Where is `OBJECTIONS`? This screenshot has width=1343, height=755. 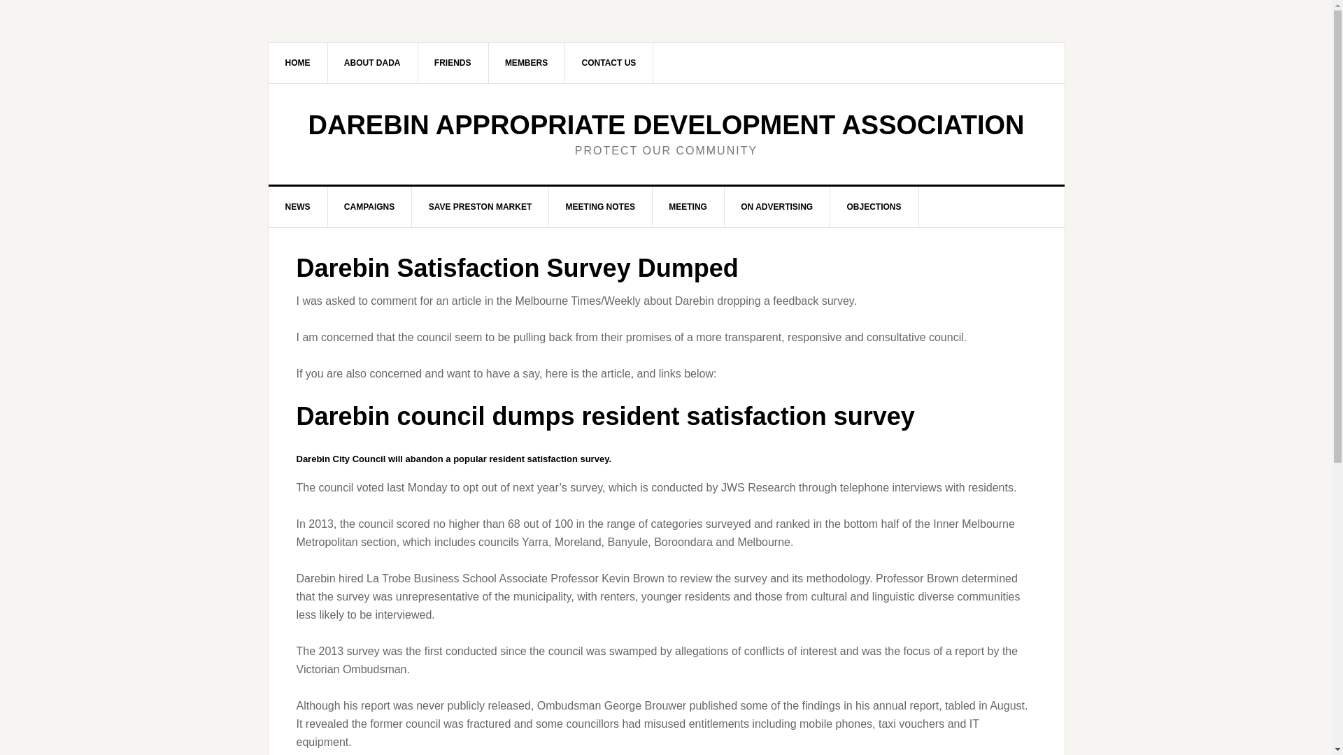
OBJECTIONS is located at coordinates (874, 207).